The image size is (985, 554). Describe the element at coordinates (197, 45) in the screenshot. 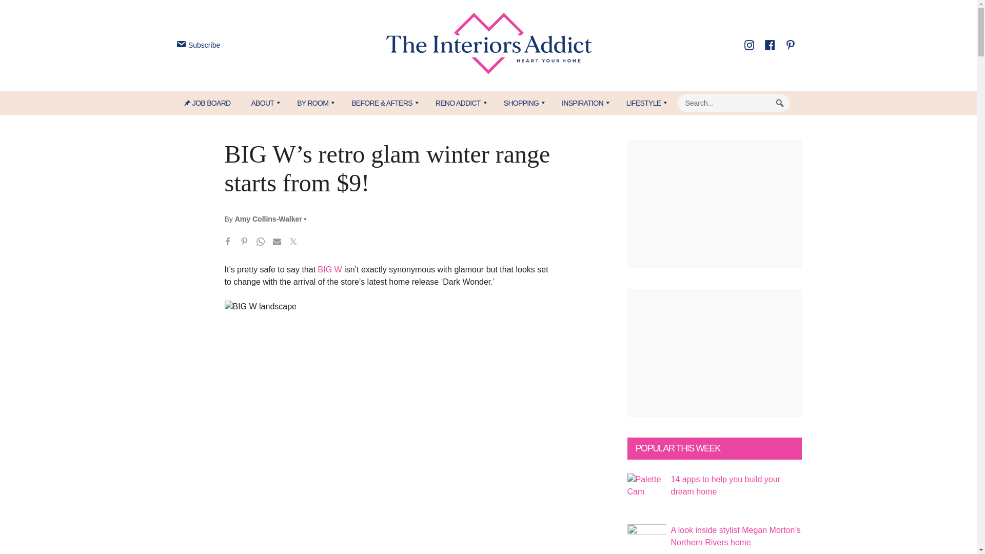

I see `Subscribe` at that location.